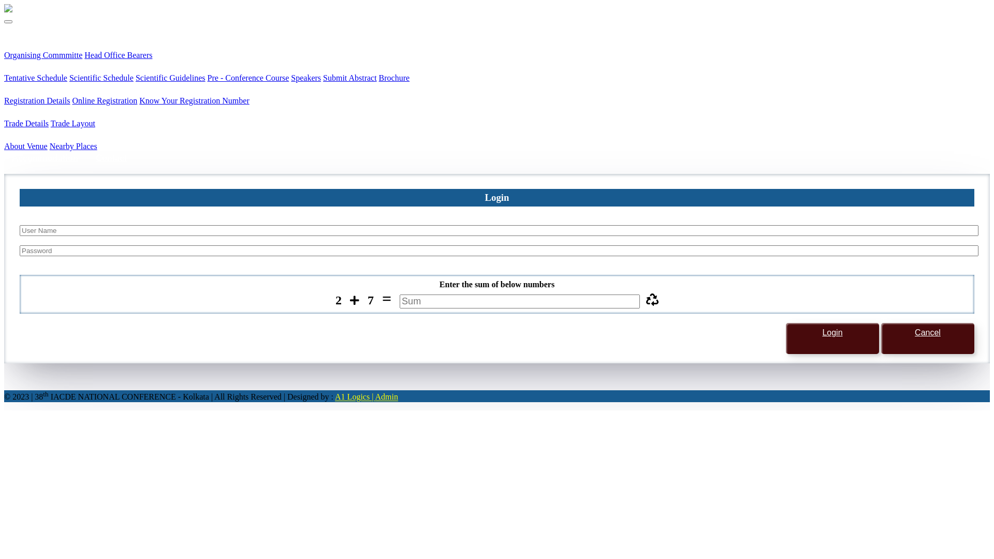  I want to click on Submit Abstract, so click(350, 78).